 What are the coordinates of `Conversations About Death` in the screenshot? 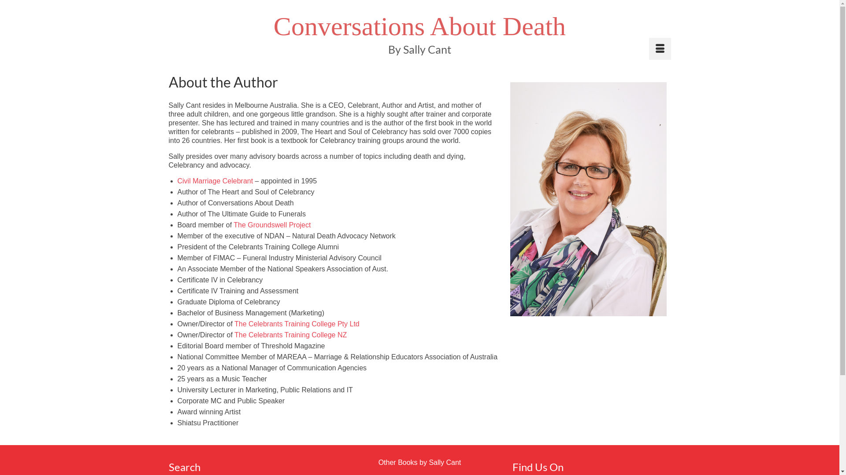 It's located at (419, 26).